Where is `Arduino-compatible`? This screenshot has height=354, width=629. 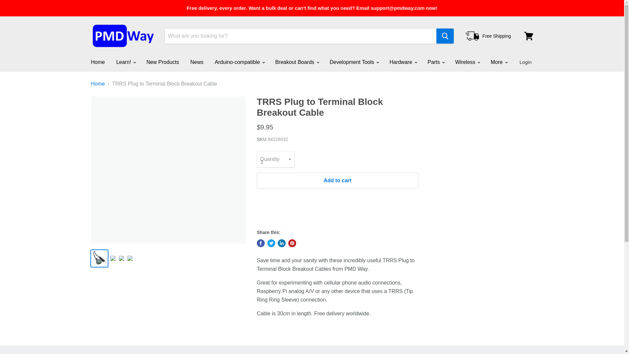
Arduino-compatible is located at coordinates (239, 62).